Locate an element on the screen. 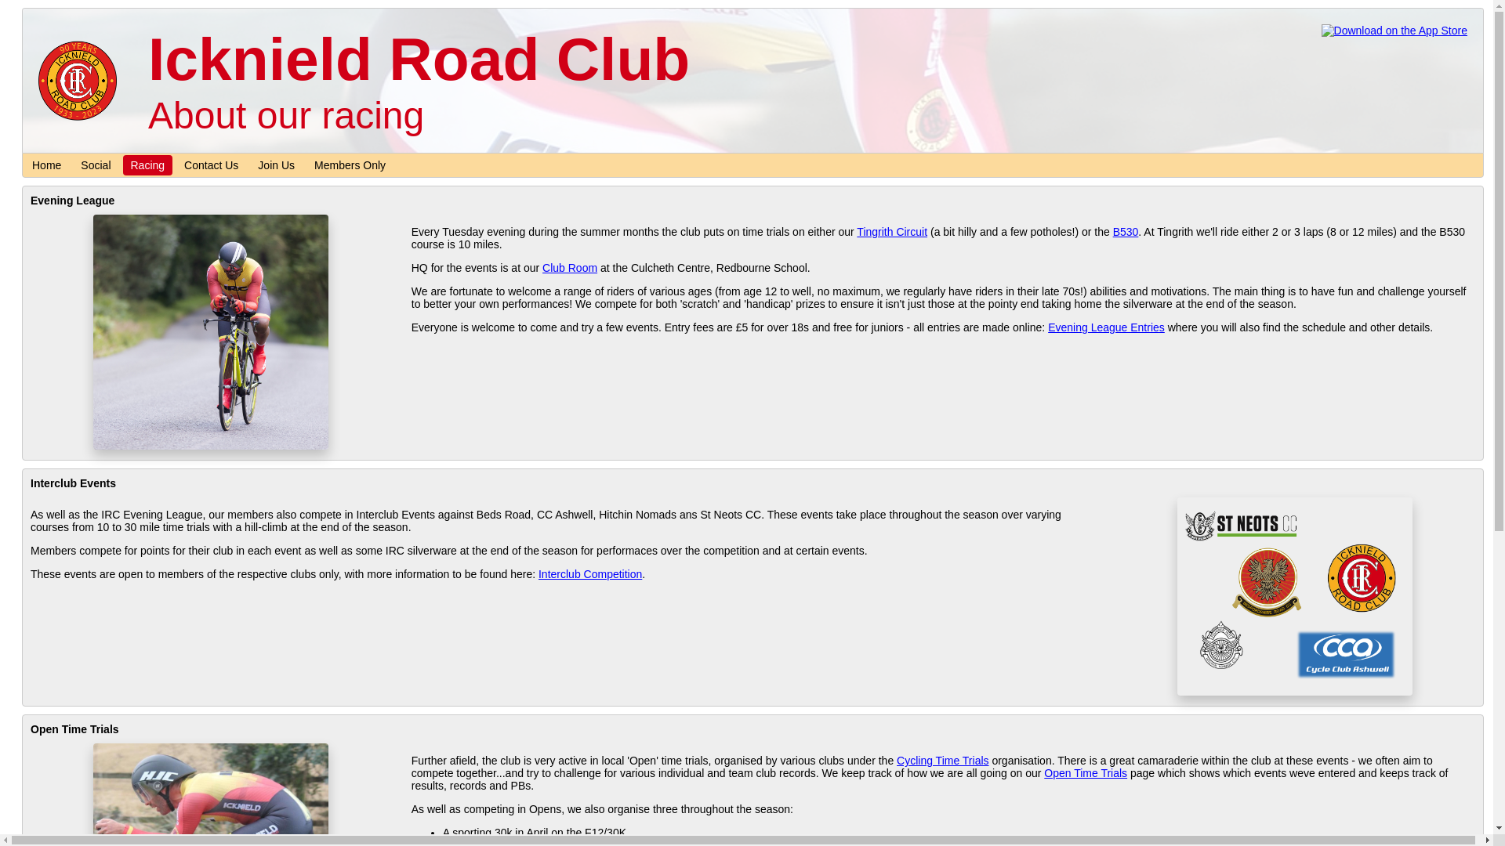 This screenshot has width=1505, height=846. Tingrith Circuit is located at coordinates (892, 232).